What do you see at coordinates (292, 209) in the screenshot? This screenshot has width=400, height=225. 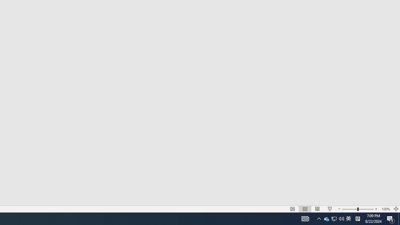 I see `Normal` at bounding box center [292, 209].